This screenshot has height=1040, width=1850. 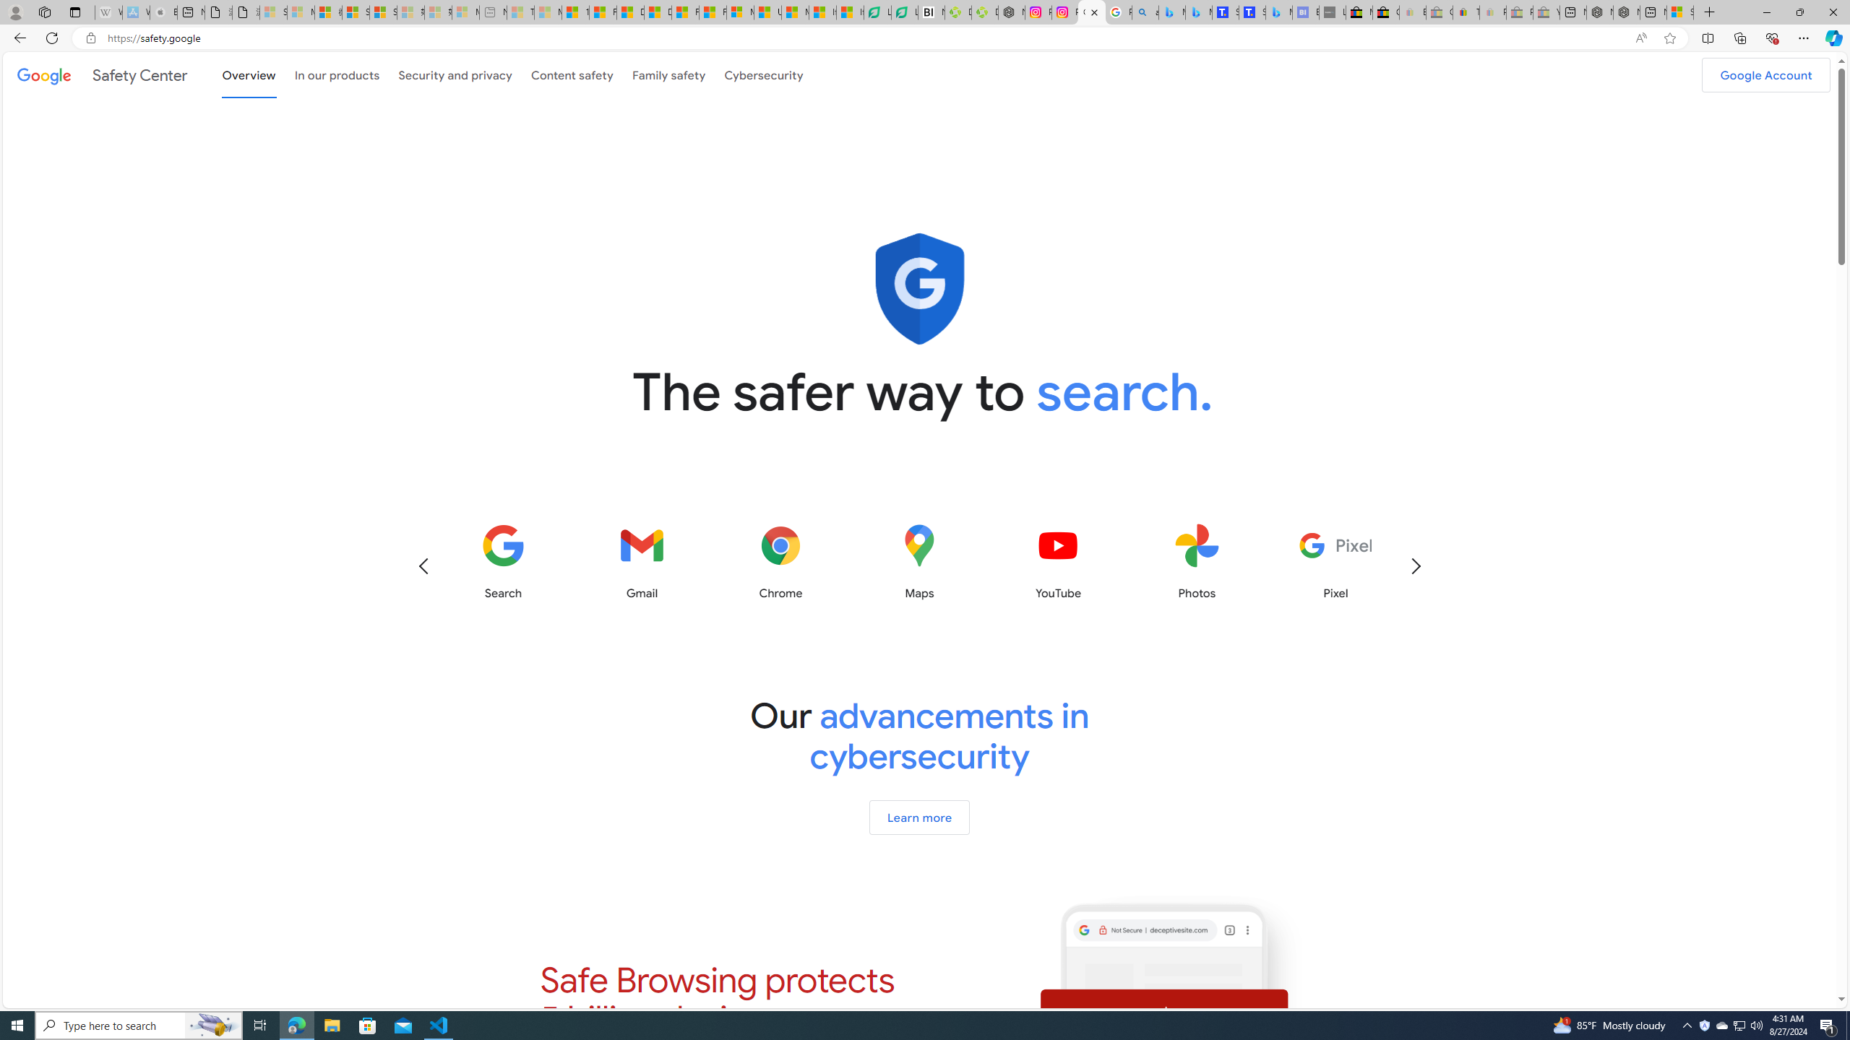 I want to click on Sign in to your Microsoft account, so click(x=1680, y=12).